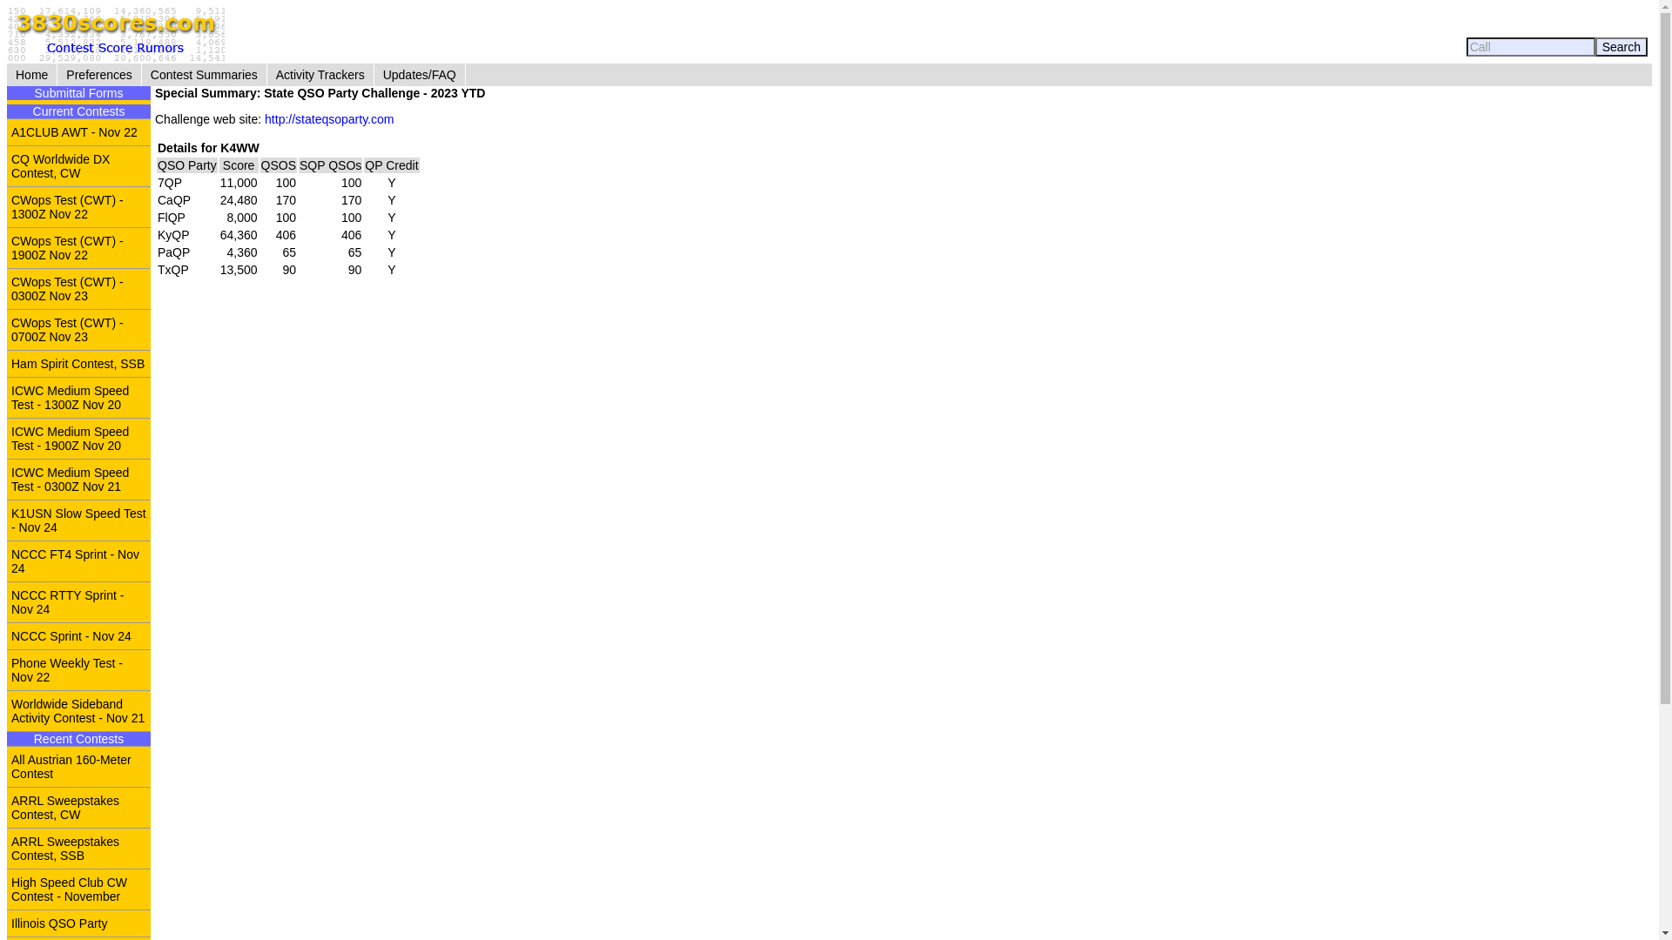  I want to click on NCCC FT4 Sprint - Nov 24, so click(78, 561).